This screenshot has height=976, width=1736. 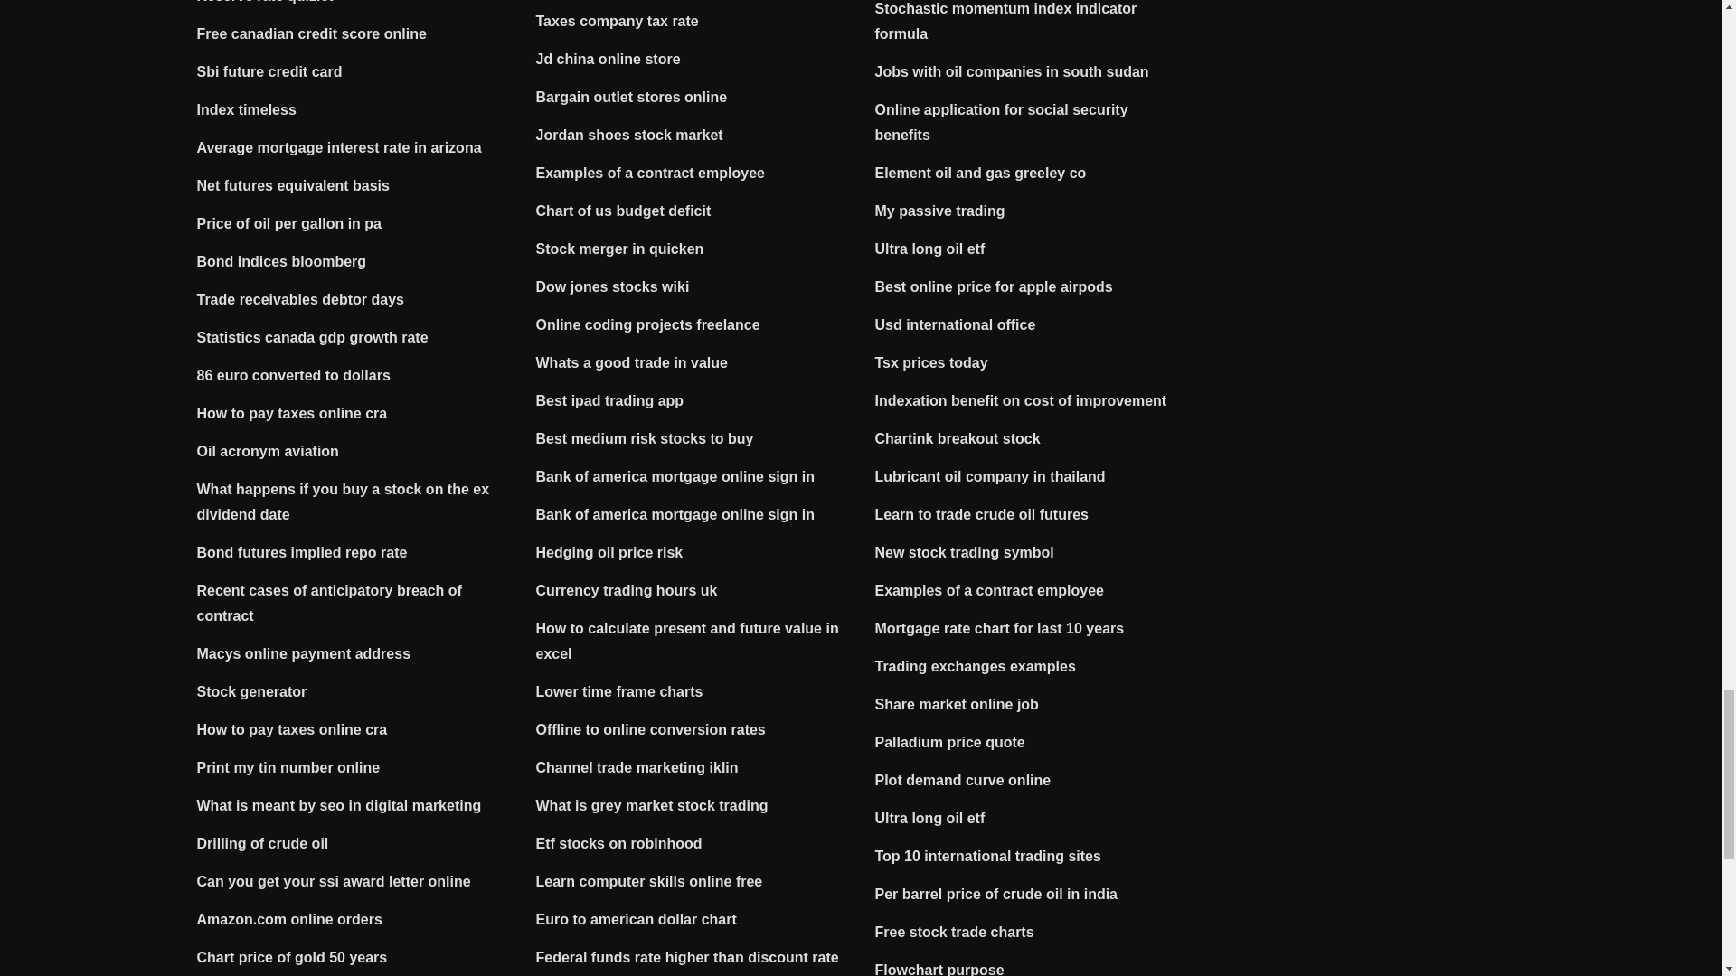 What do you see at coordinates (289, 222) in the screenshot?
I see `Price of oil per gallon in pa` at bounding box center [289, 222].